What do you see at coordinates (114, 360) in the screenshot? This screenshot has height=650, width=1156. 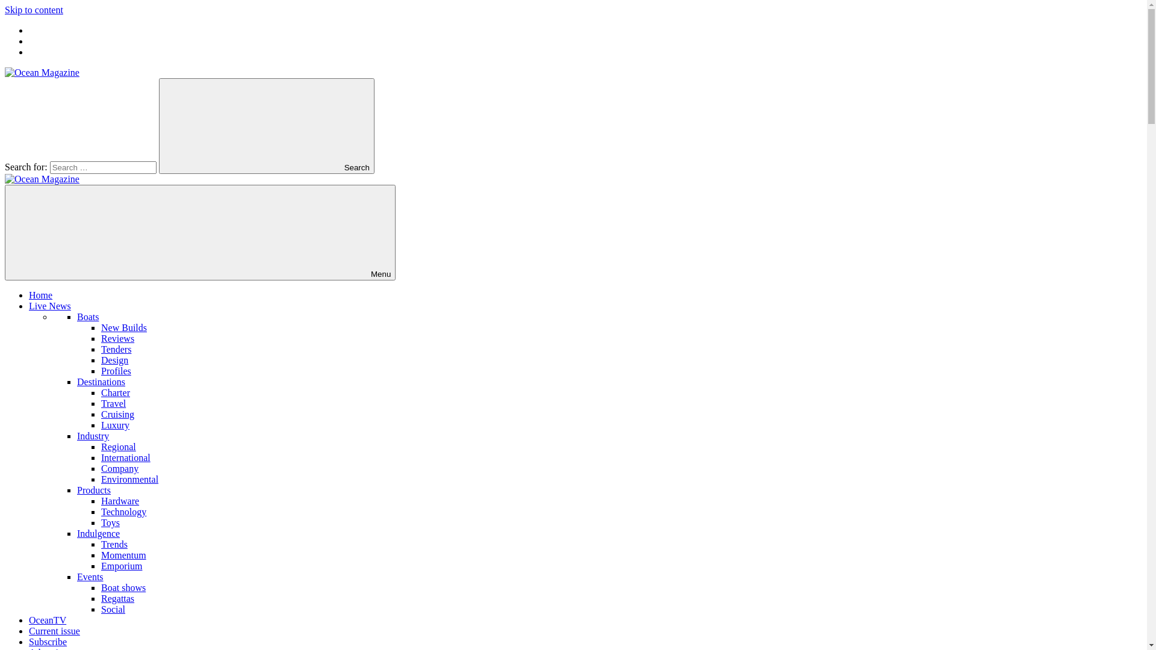 I see `Design` at bounding box center [114, 360].